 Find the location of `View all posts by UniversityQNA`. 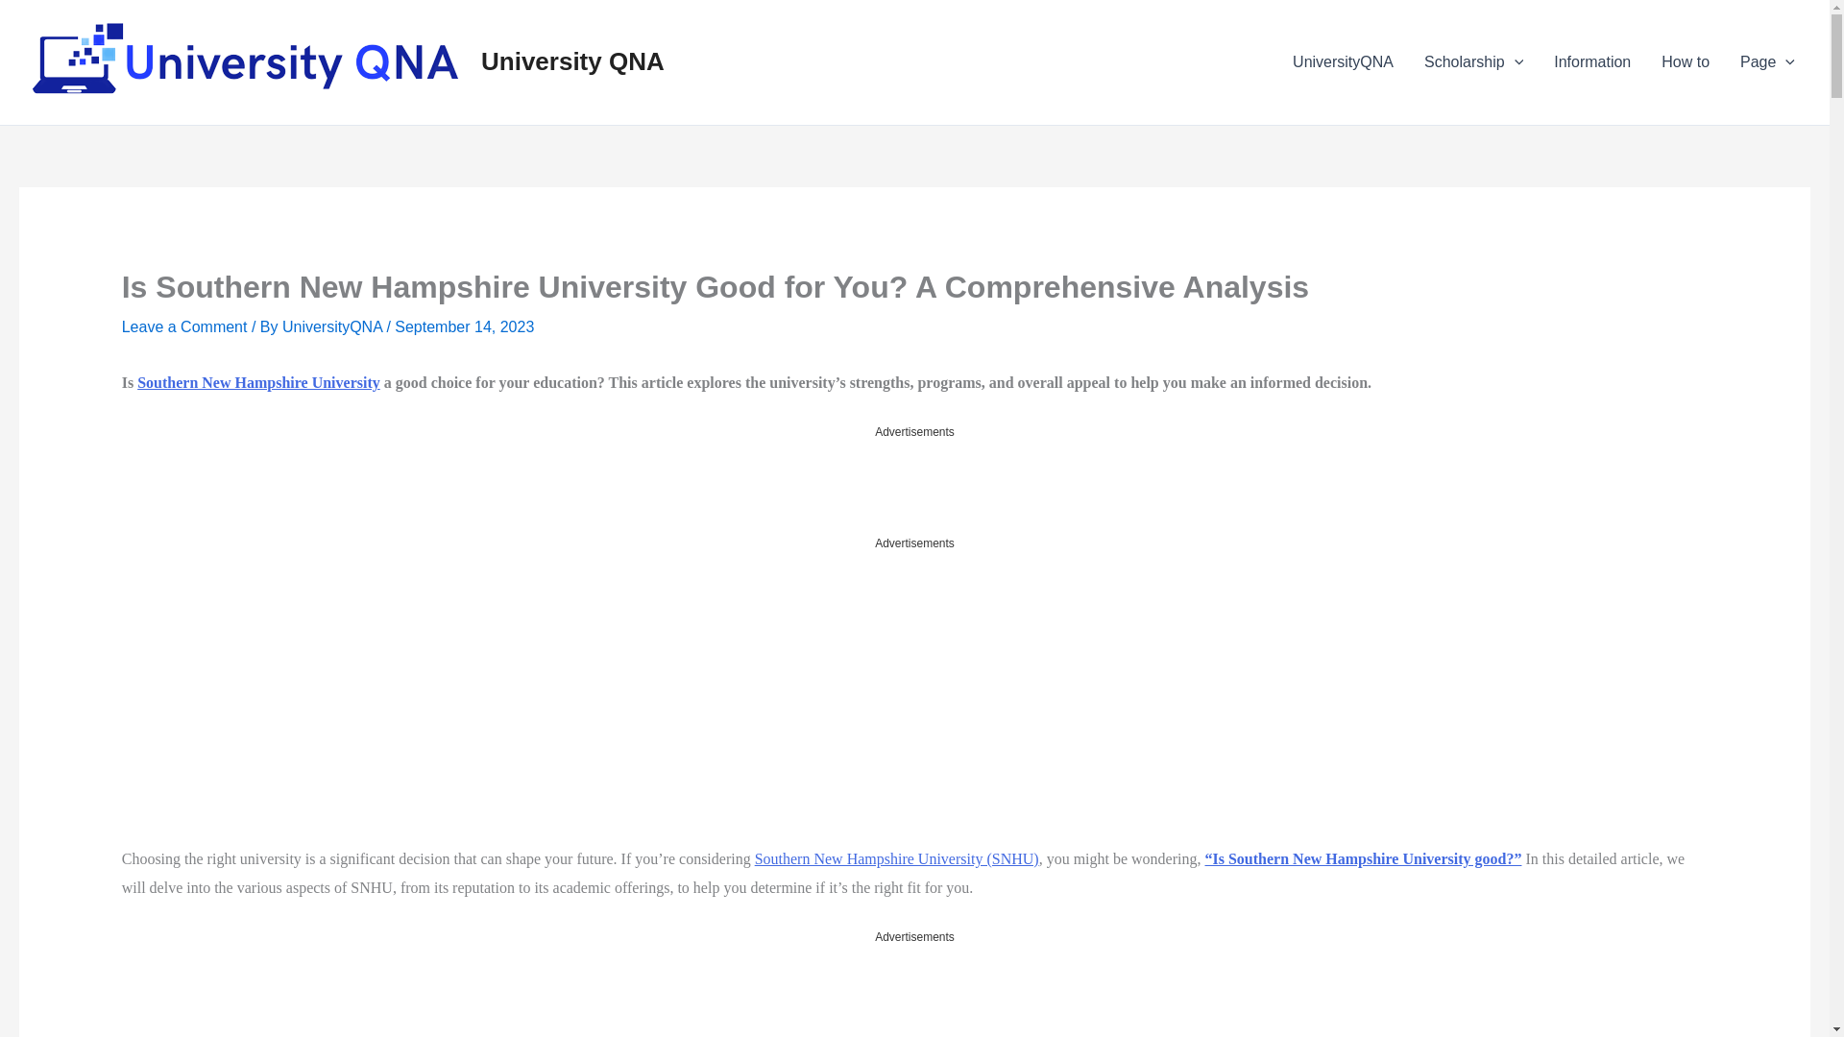

View all posts by UniversityQNA is located at coordinates (333, 326).